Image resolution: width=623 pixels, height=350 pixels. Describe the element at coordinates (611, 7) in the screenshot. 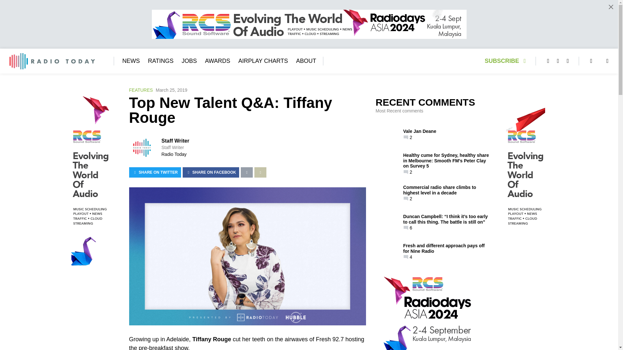

I see `Close` at that location.